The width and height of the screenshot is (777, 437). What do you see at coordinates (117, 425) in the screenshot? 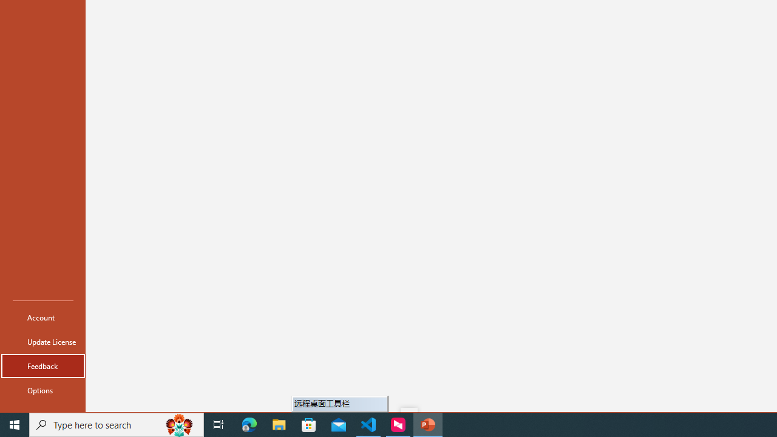
I see `Type here to search` at bounding box center [117, 425].